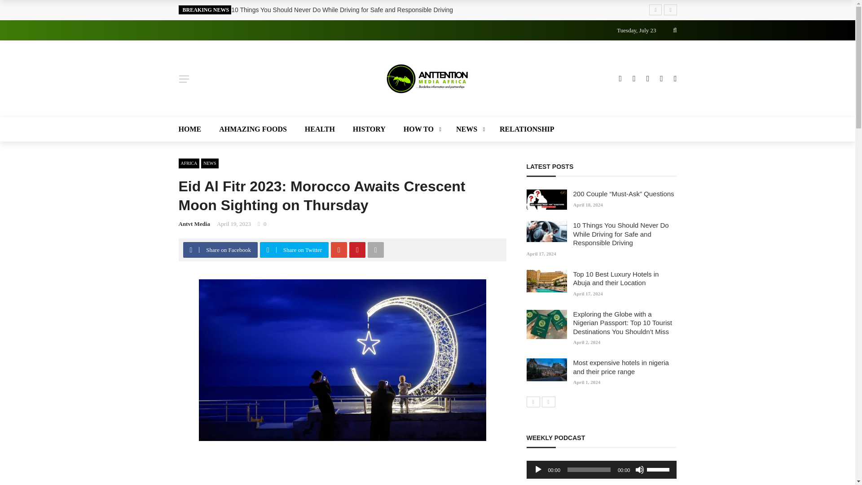 This screenshot has height=485, width=862. Describe the element at coordinates (342, 472) in the screenshot. I see `Advertisement` at that location.